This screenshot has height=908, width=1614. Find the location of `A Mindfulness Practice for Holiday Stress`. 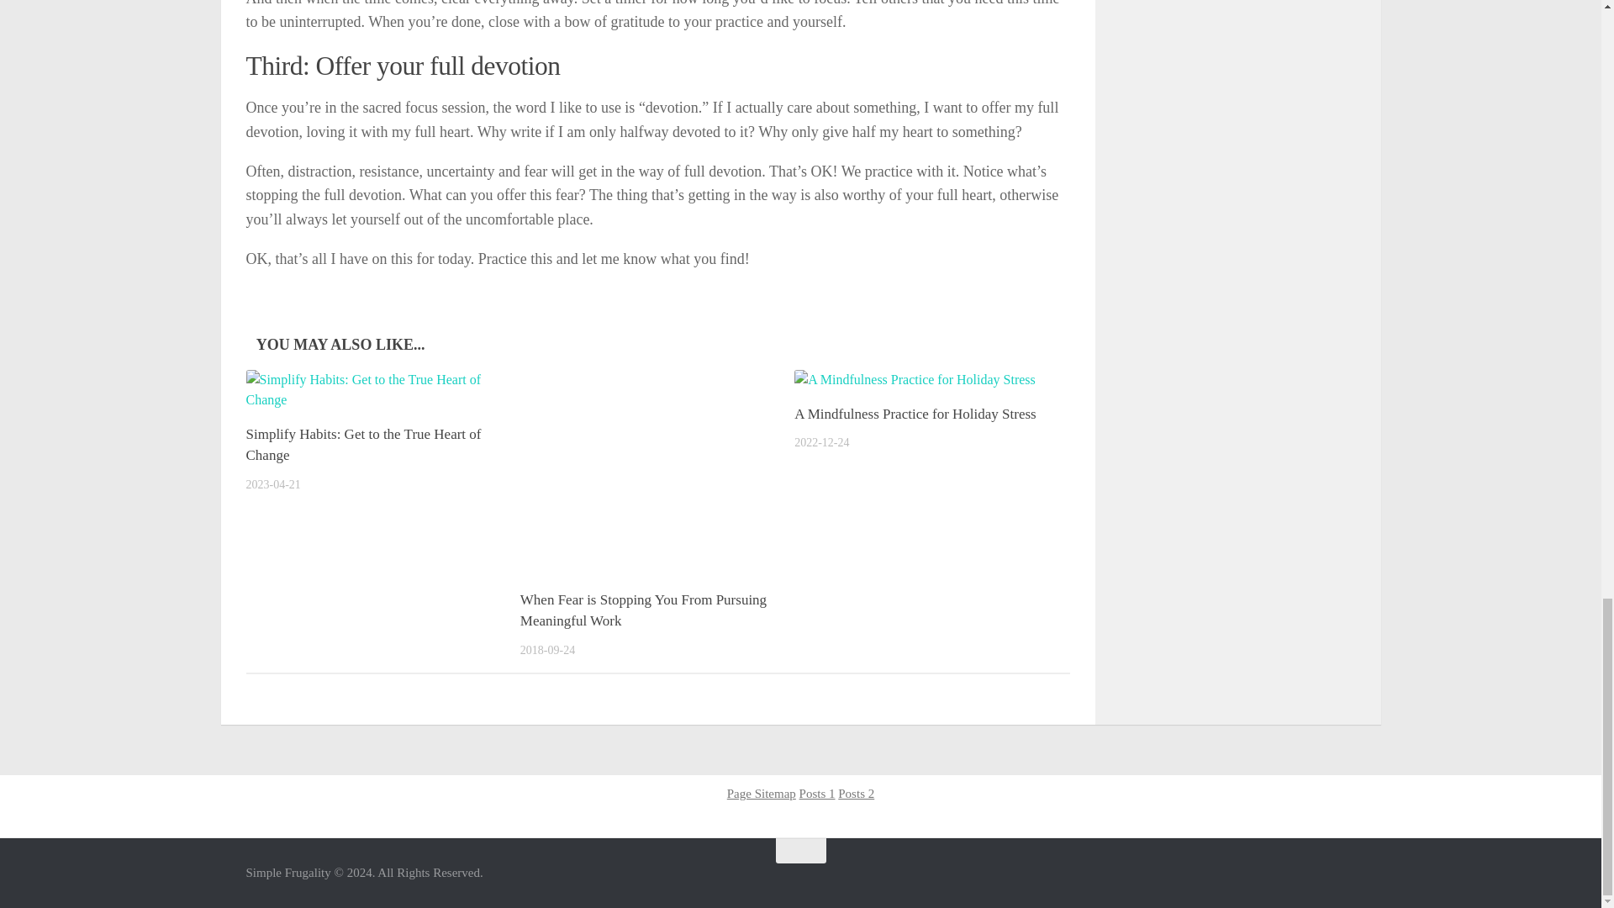

A Mindfulness Practice for Holiday Stress is located at coordinates (915, 414).